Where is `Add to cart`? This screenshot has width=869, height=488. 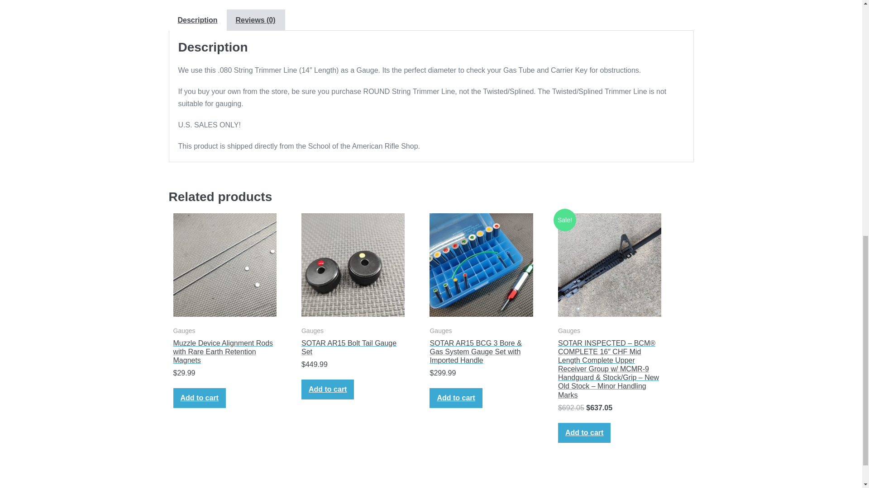 Add to cart is located at coordinates (199, 398).